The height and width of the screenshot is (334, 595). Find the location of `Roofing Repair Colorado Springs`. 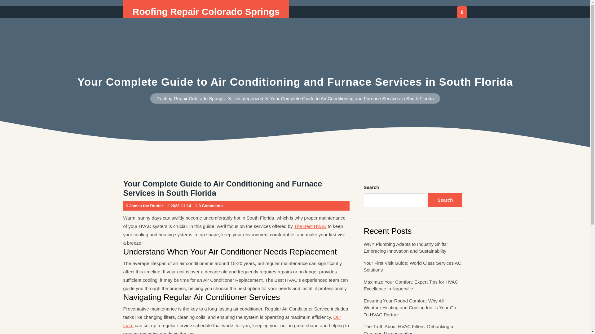

Roofing Repair Colorado Springs is located at coordinates (206, 11).